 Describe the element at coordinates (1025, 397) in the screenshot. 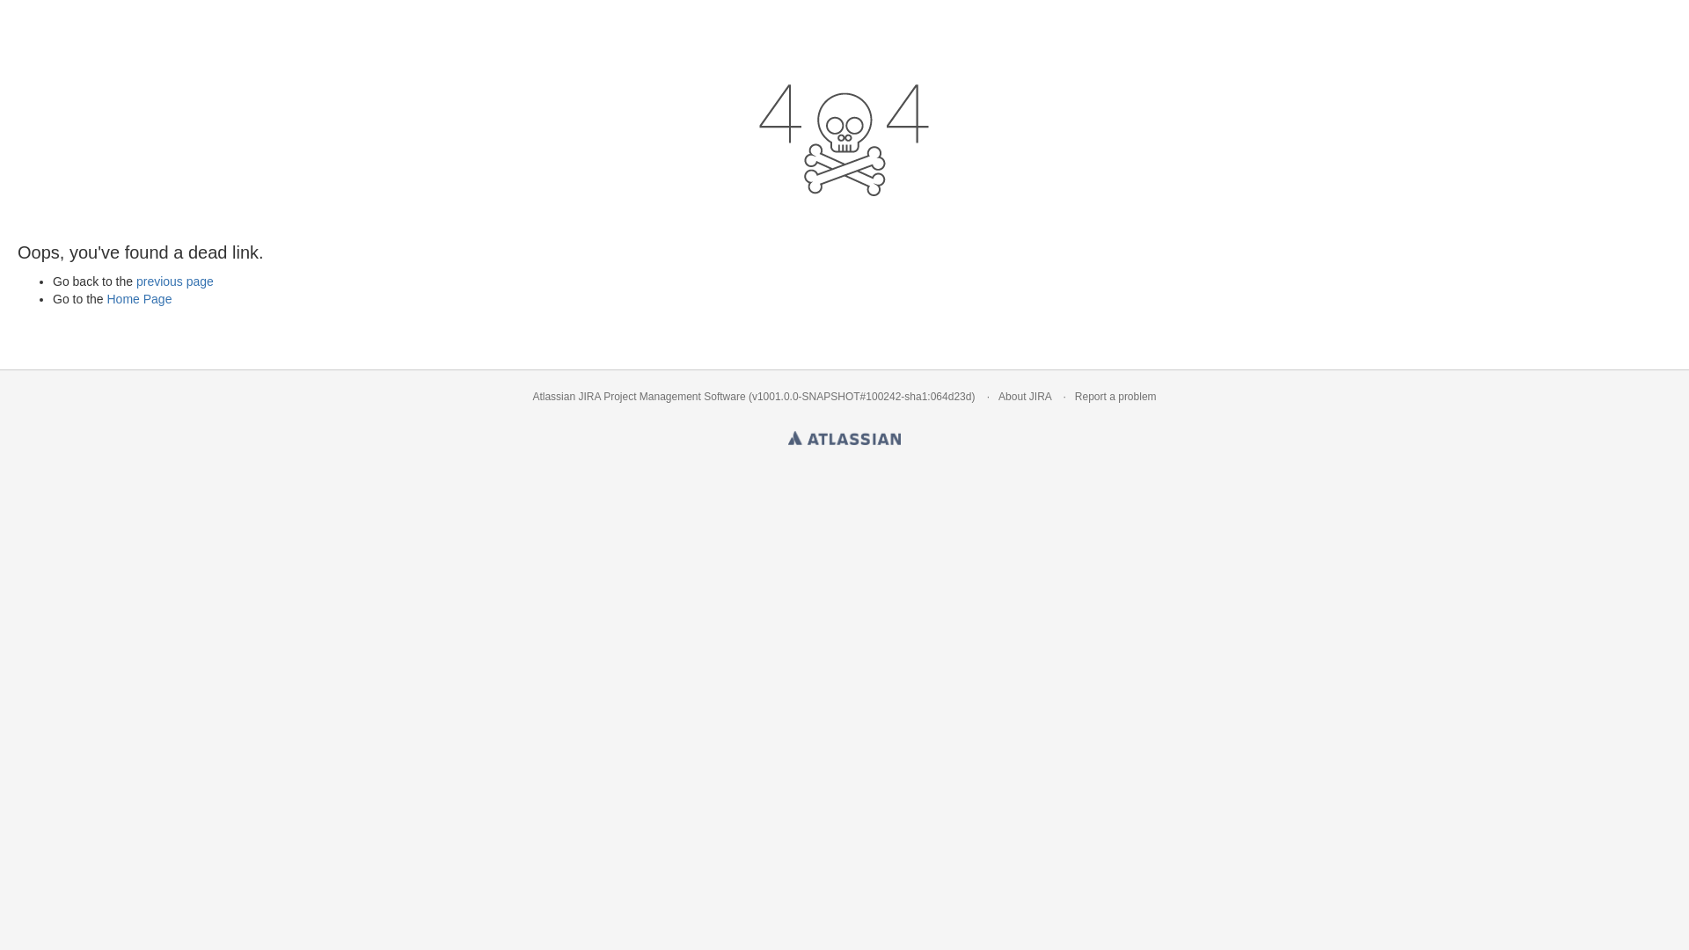

I see `About JIRA` at that location.